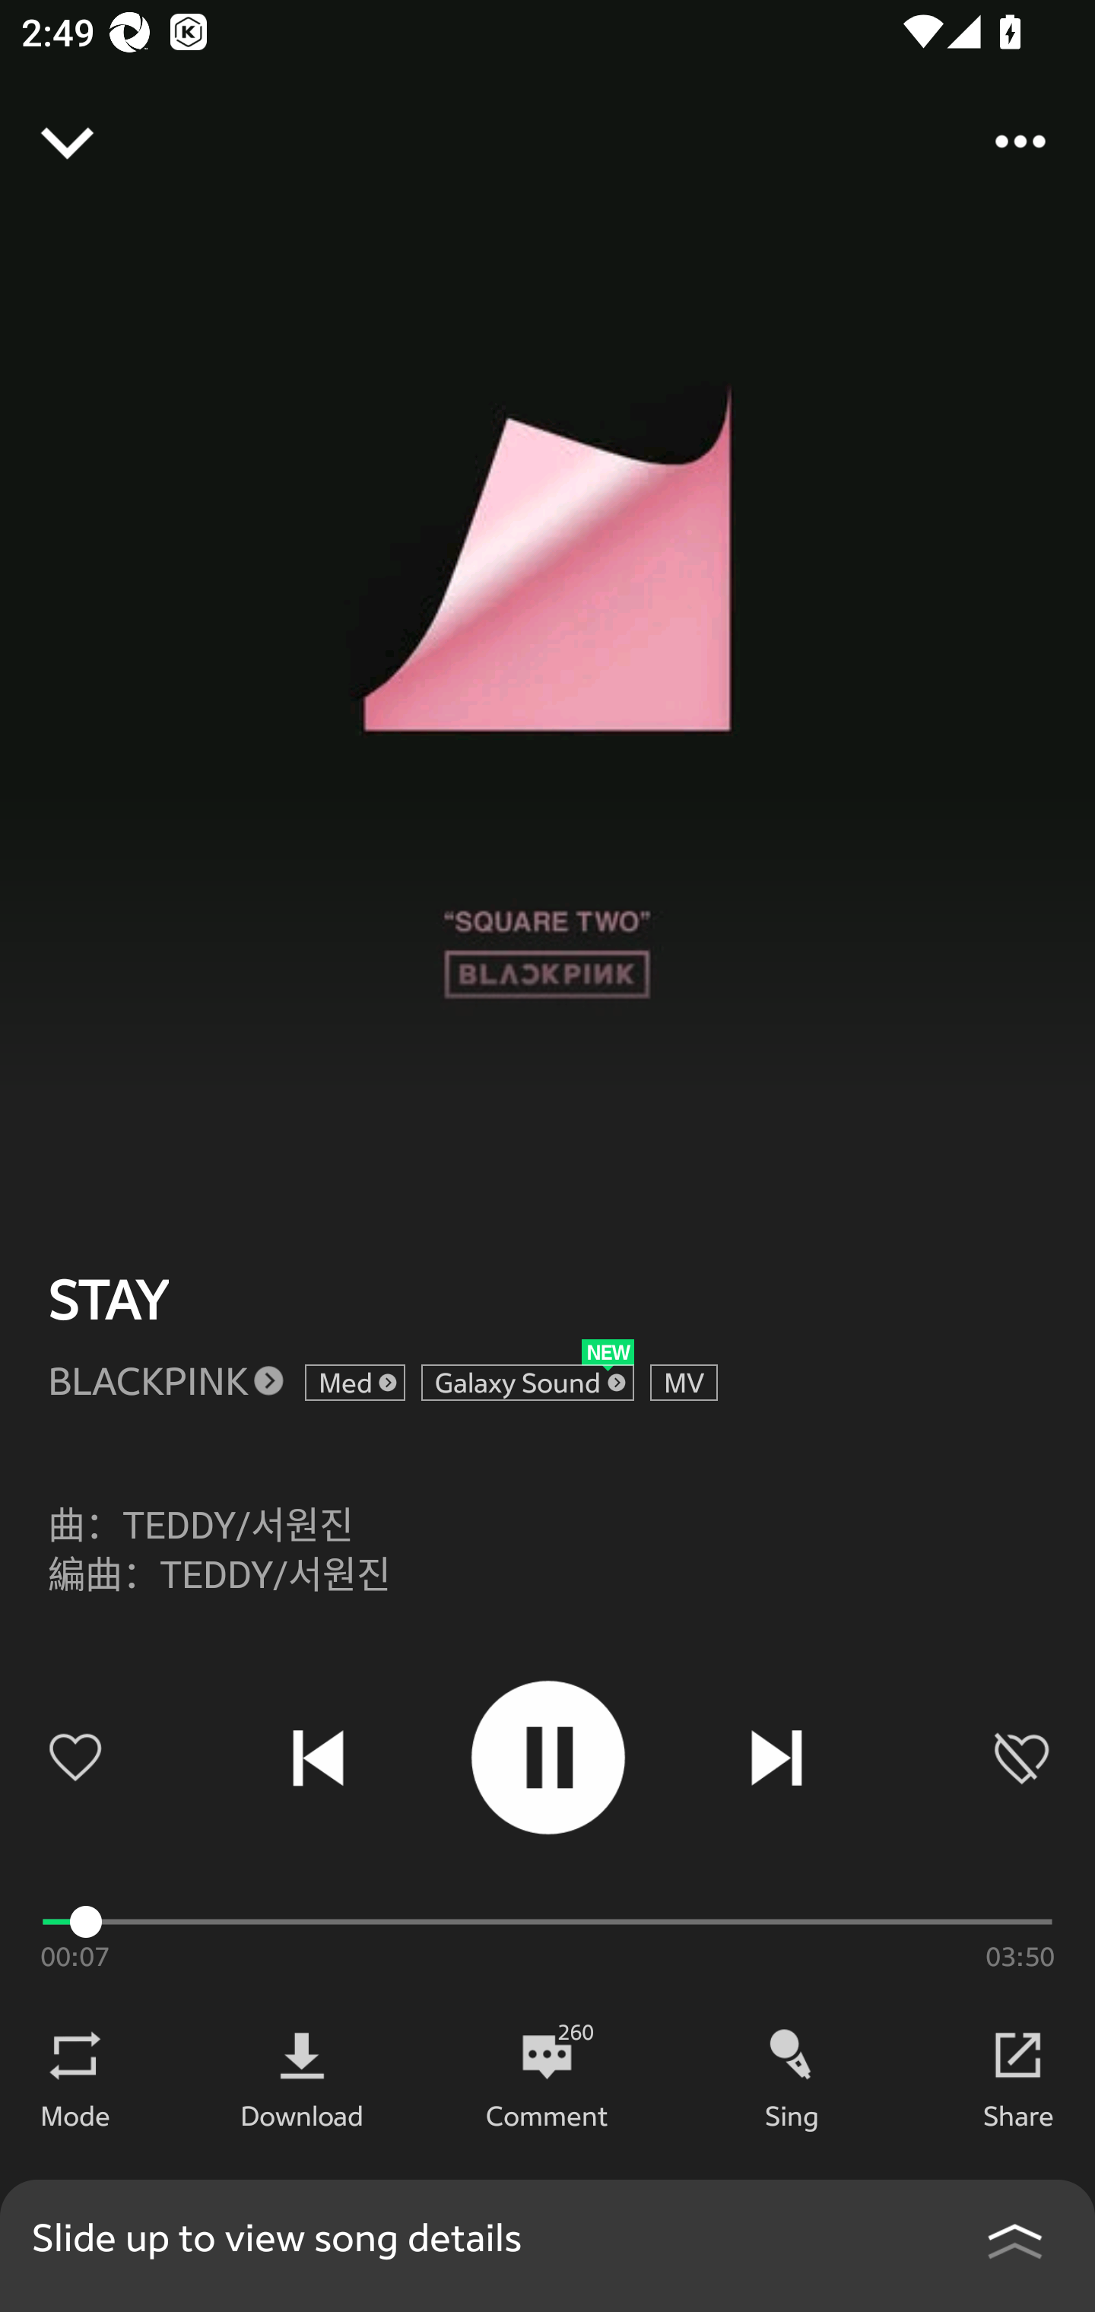 This screenshot has width=1095, height=2312. What do you see at coordinates (1019, 2115) in the screenshot?
I see `Share` at bounding box center [1019, 2115].